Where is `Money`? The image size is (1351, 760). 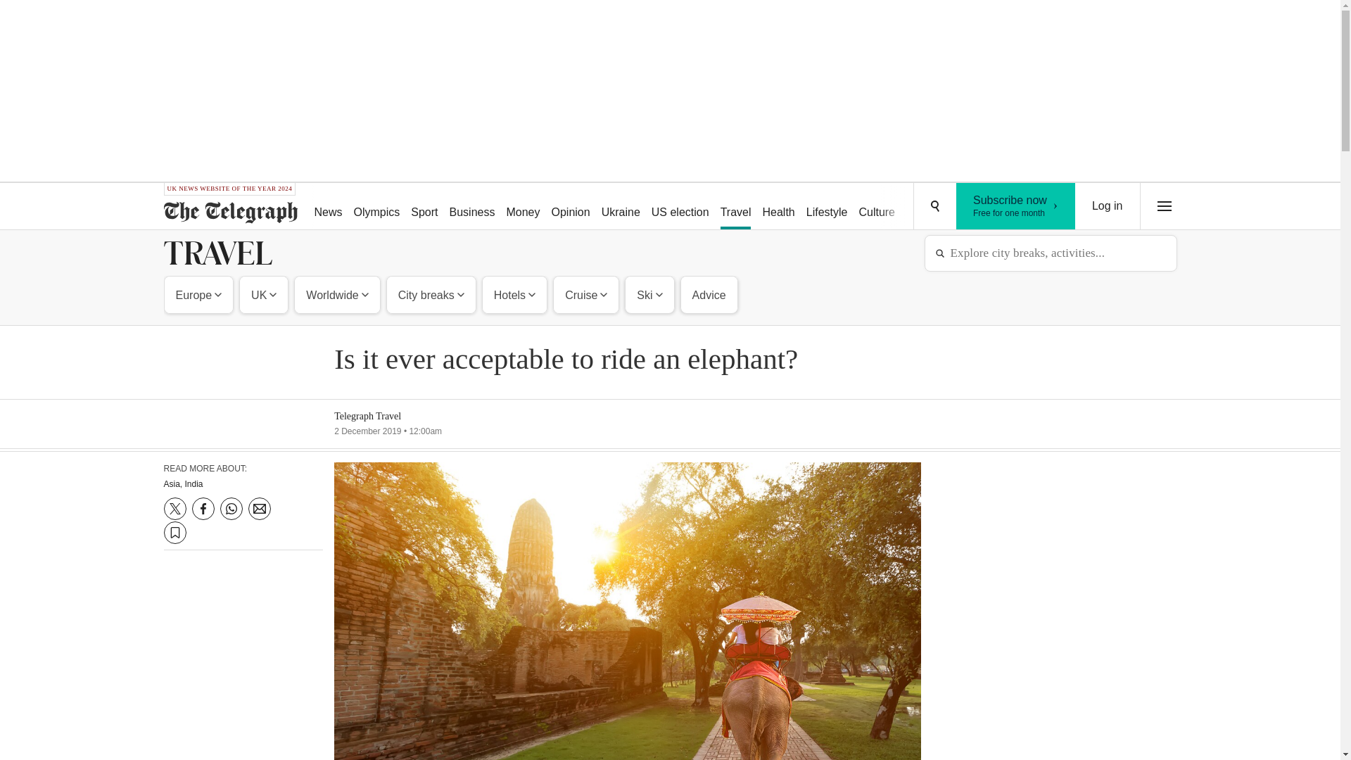
Money is located at coordinates (377, 207).